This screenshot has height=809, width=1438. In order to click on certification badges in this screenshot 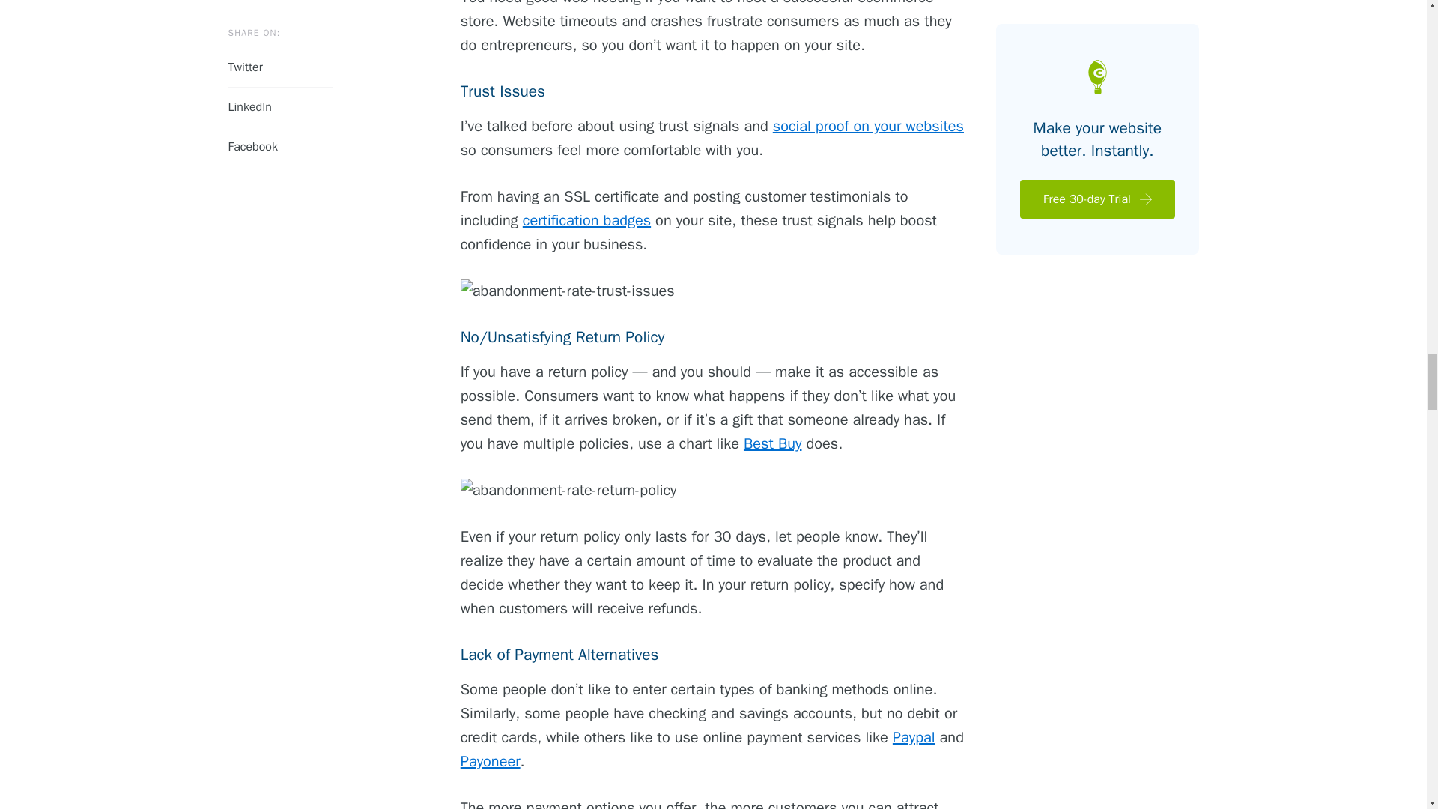, I will do `click(587, 220)`.